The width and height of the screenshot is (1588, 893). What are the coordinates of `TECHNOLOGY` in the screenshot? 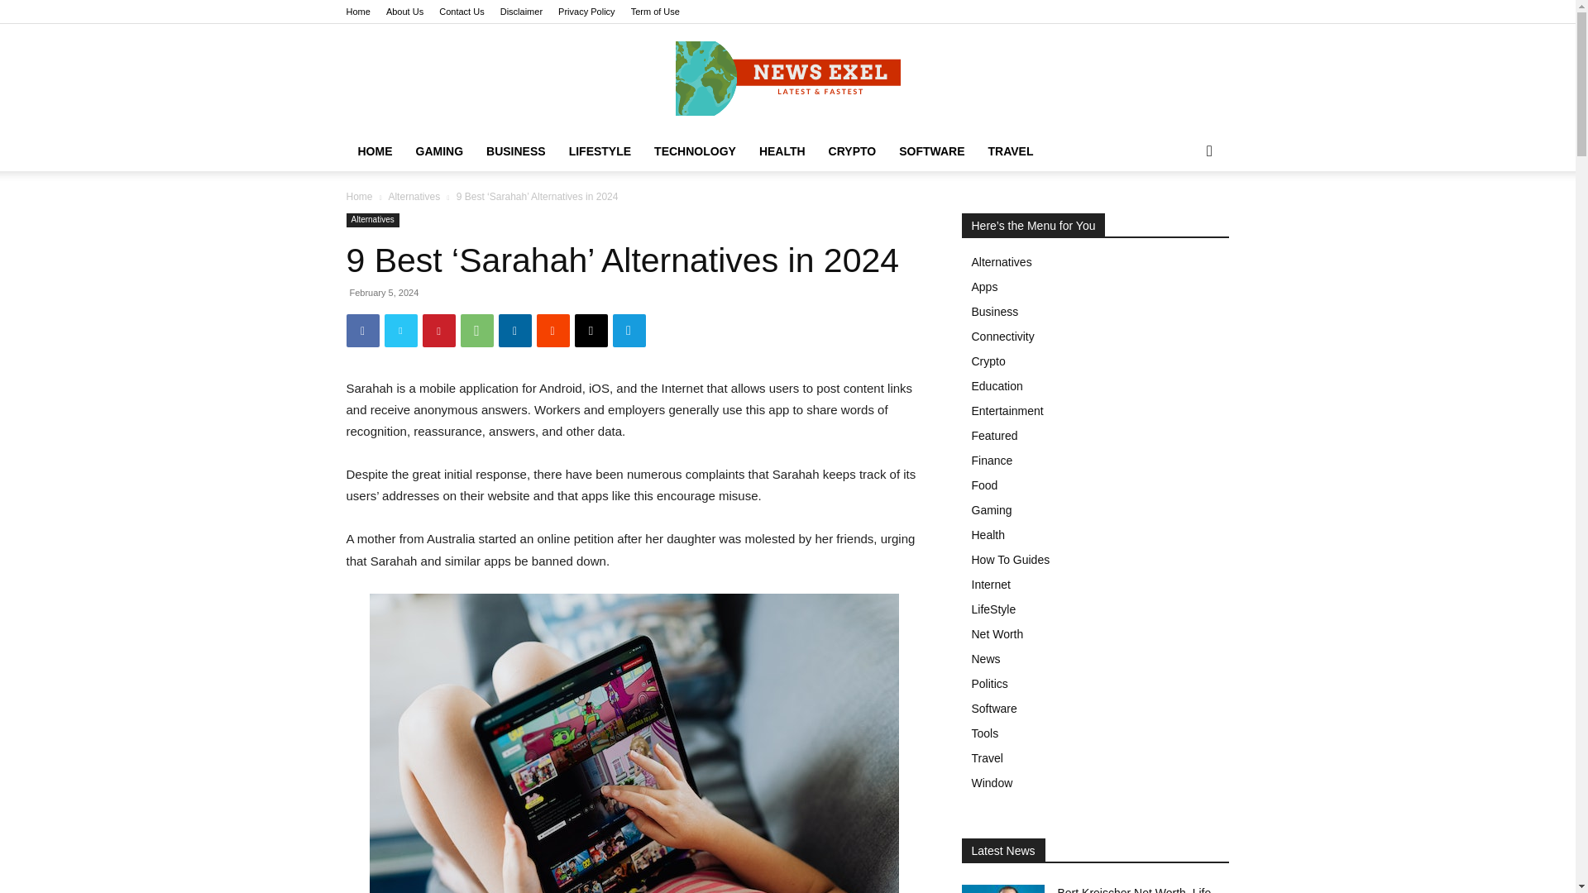 It's located at (695, 150).